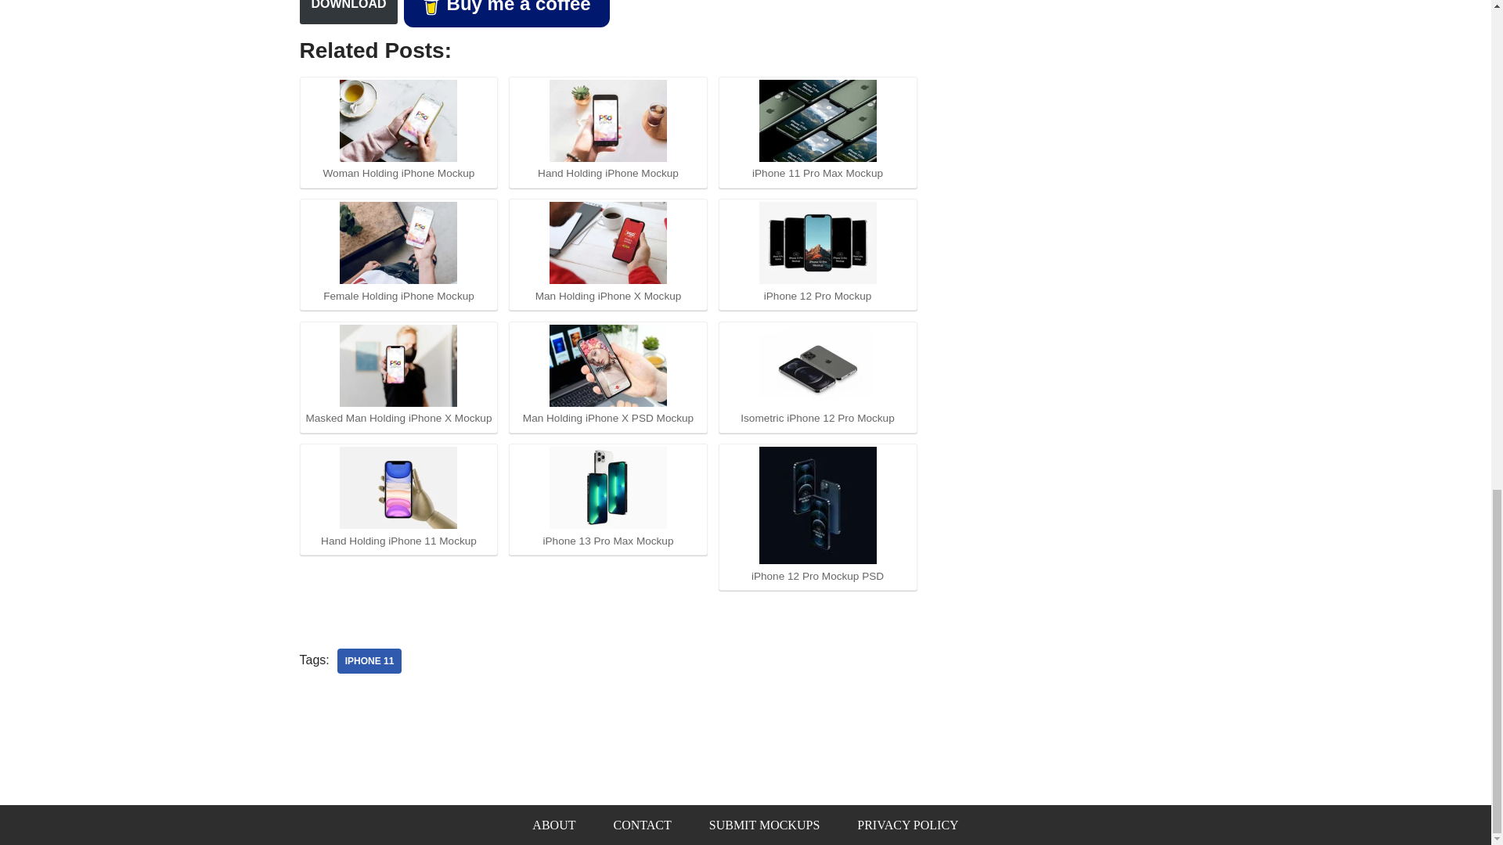 This screenshot has width=1503, height=845. What do you see at coordinates (398, 365) in the screenshot?
I see `Masked Man Holding iPhone X Mockup` at bounding box center [398, 365].